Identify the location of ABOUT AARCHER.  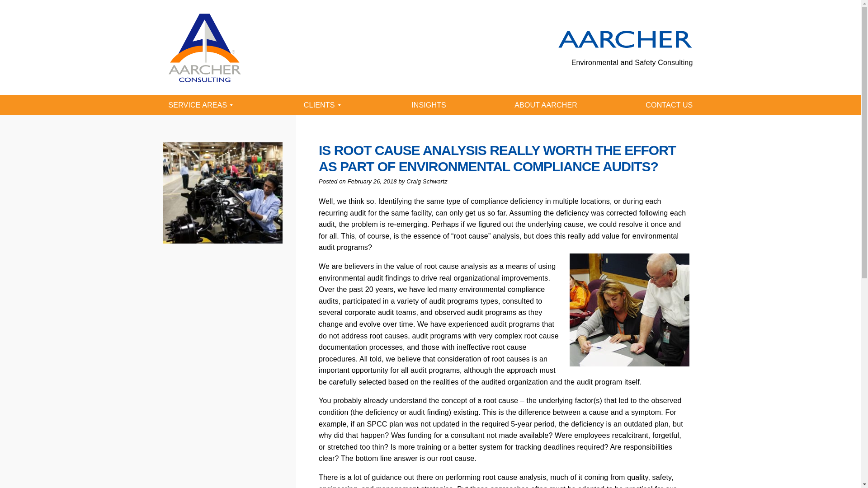
(546, 105).